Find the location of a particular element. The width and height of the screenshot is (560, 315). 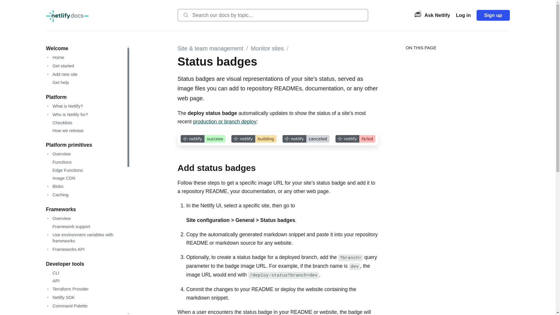

Who is Netlify for? is located at coordinates (67, 114).